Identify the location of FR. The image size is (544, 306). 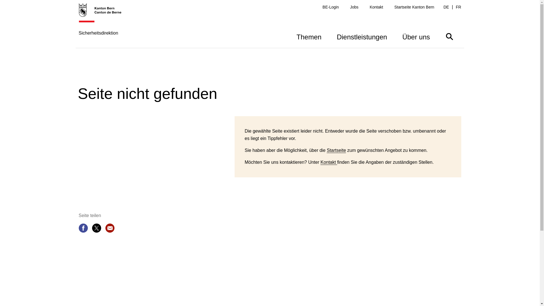
(458, 7).